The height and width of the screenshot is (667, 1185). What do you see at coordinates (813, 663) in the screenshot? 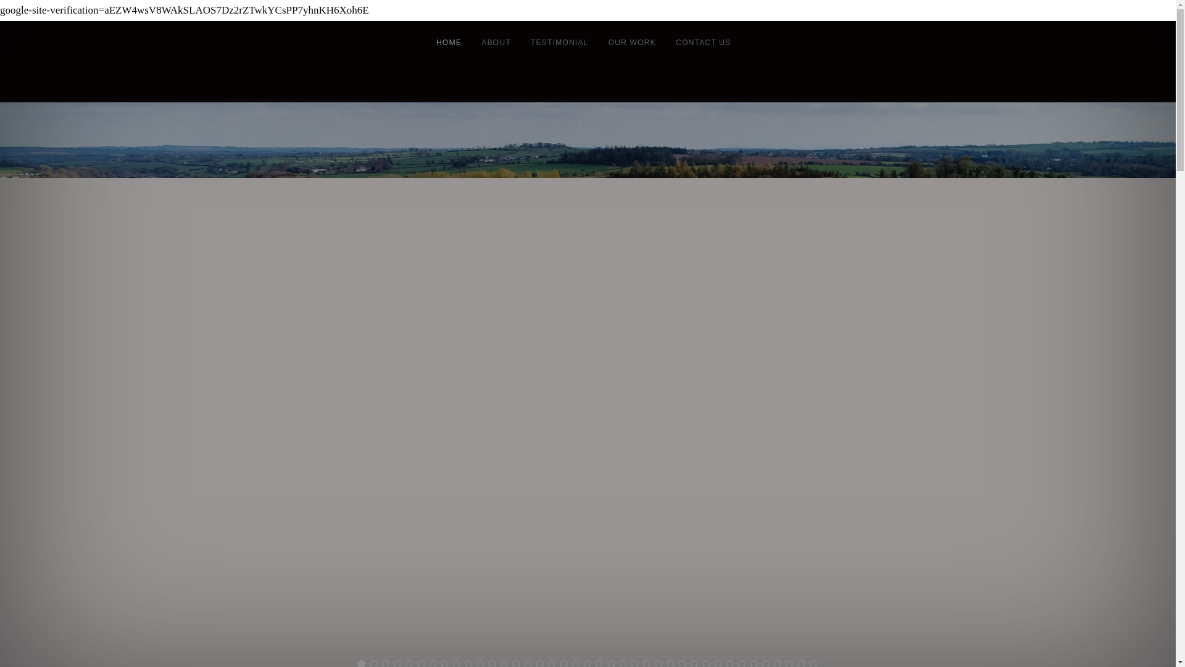
I see `39` at bounding box center [813, 663].